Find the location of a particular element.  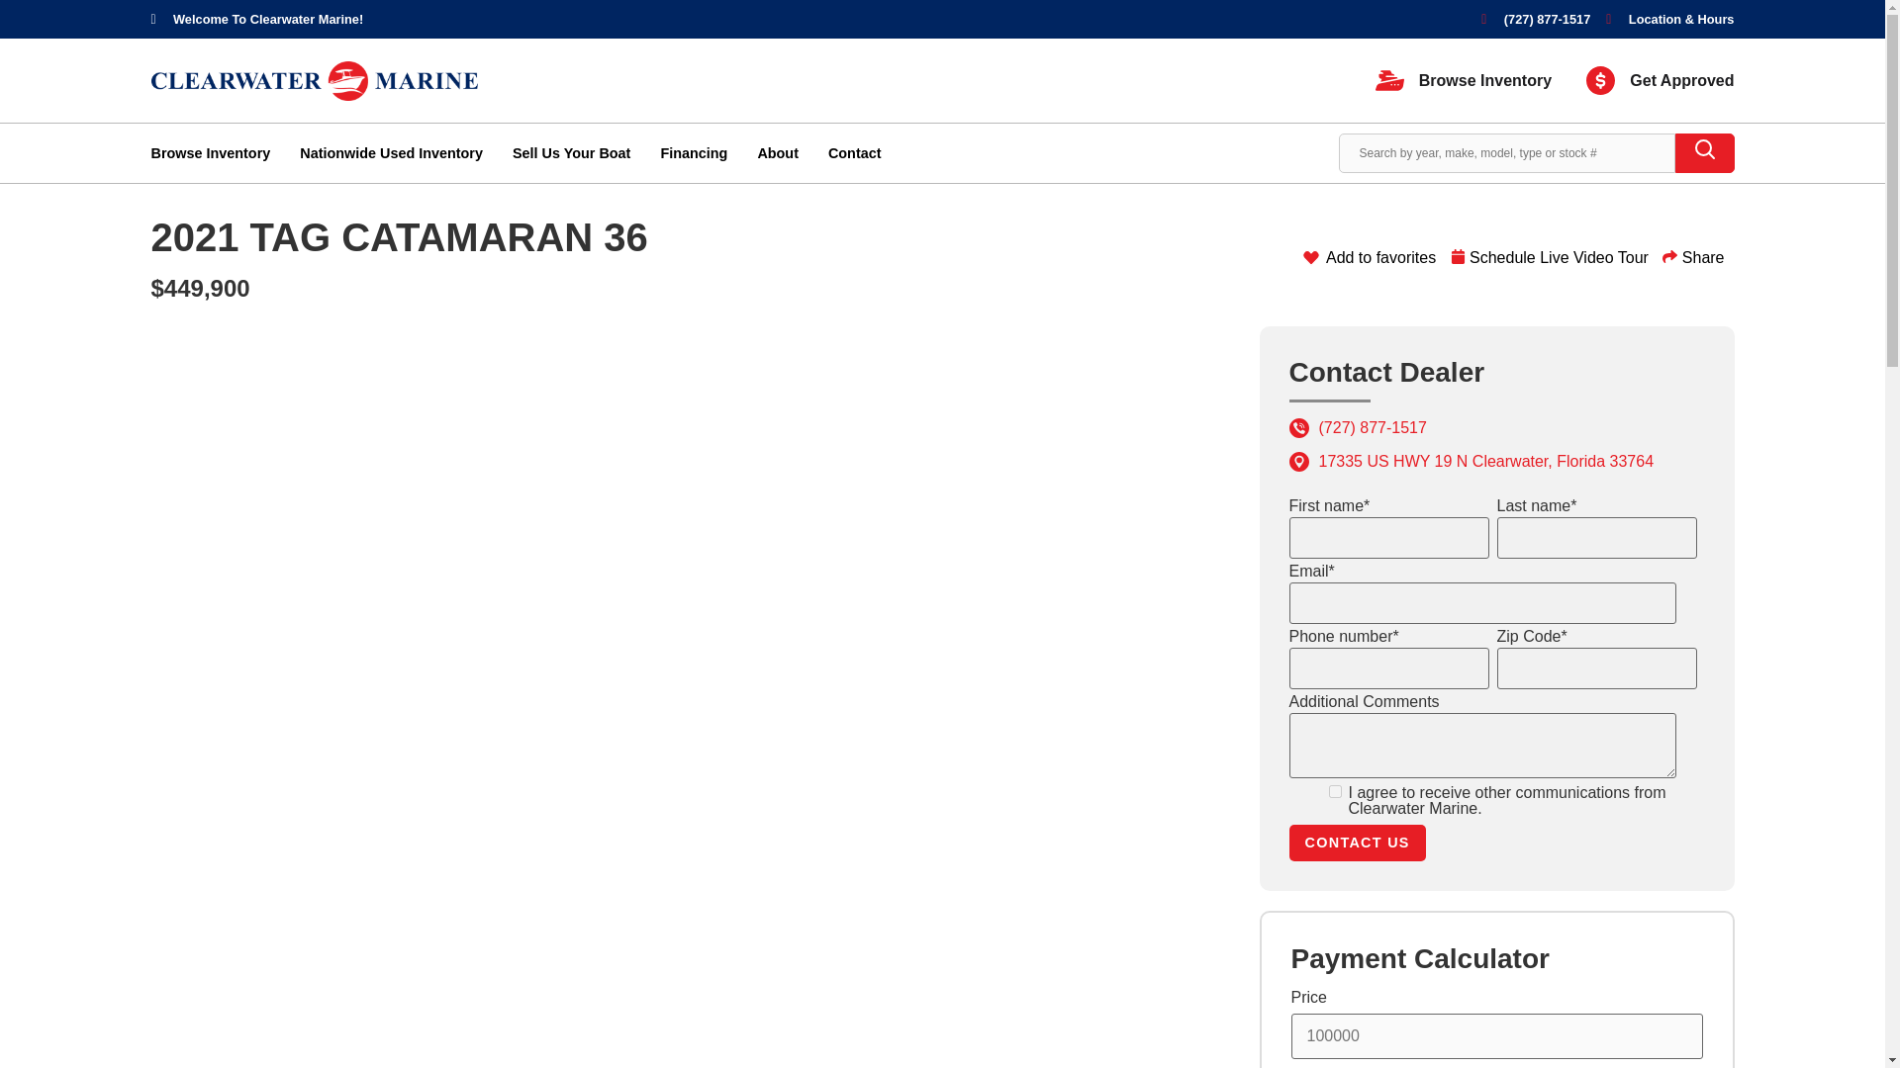

Browse Inventory is located at coordinates (1464, 80).